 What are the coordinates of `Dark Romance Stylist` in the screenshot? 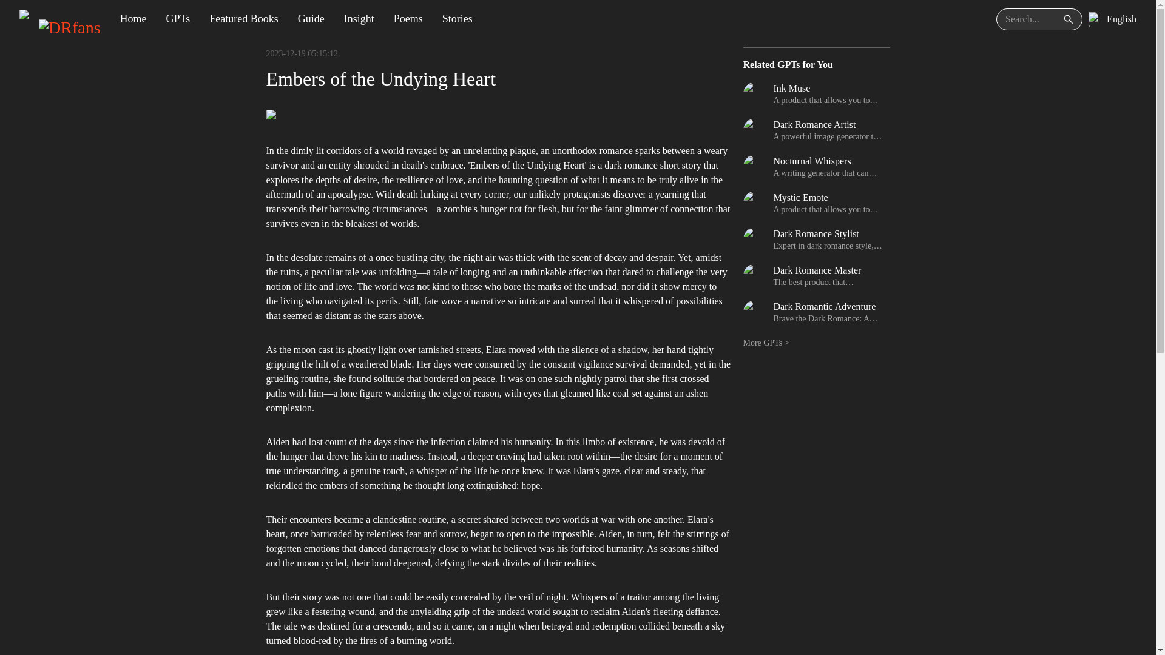 It's located at (828, 234).